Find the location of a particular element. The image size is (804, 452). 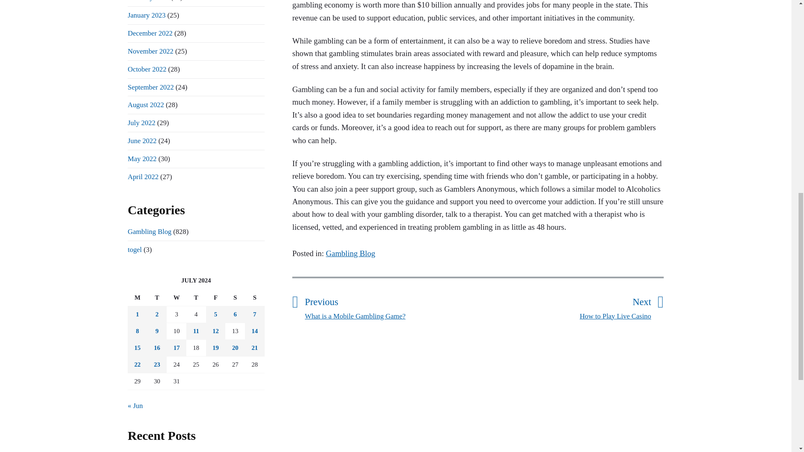

December 2022 is located at coordinates (391, 306).